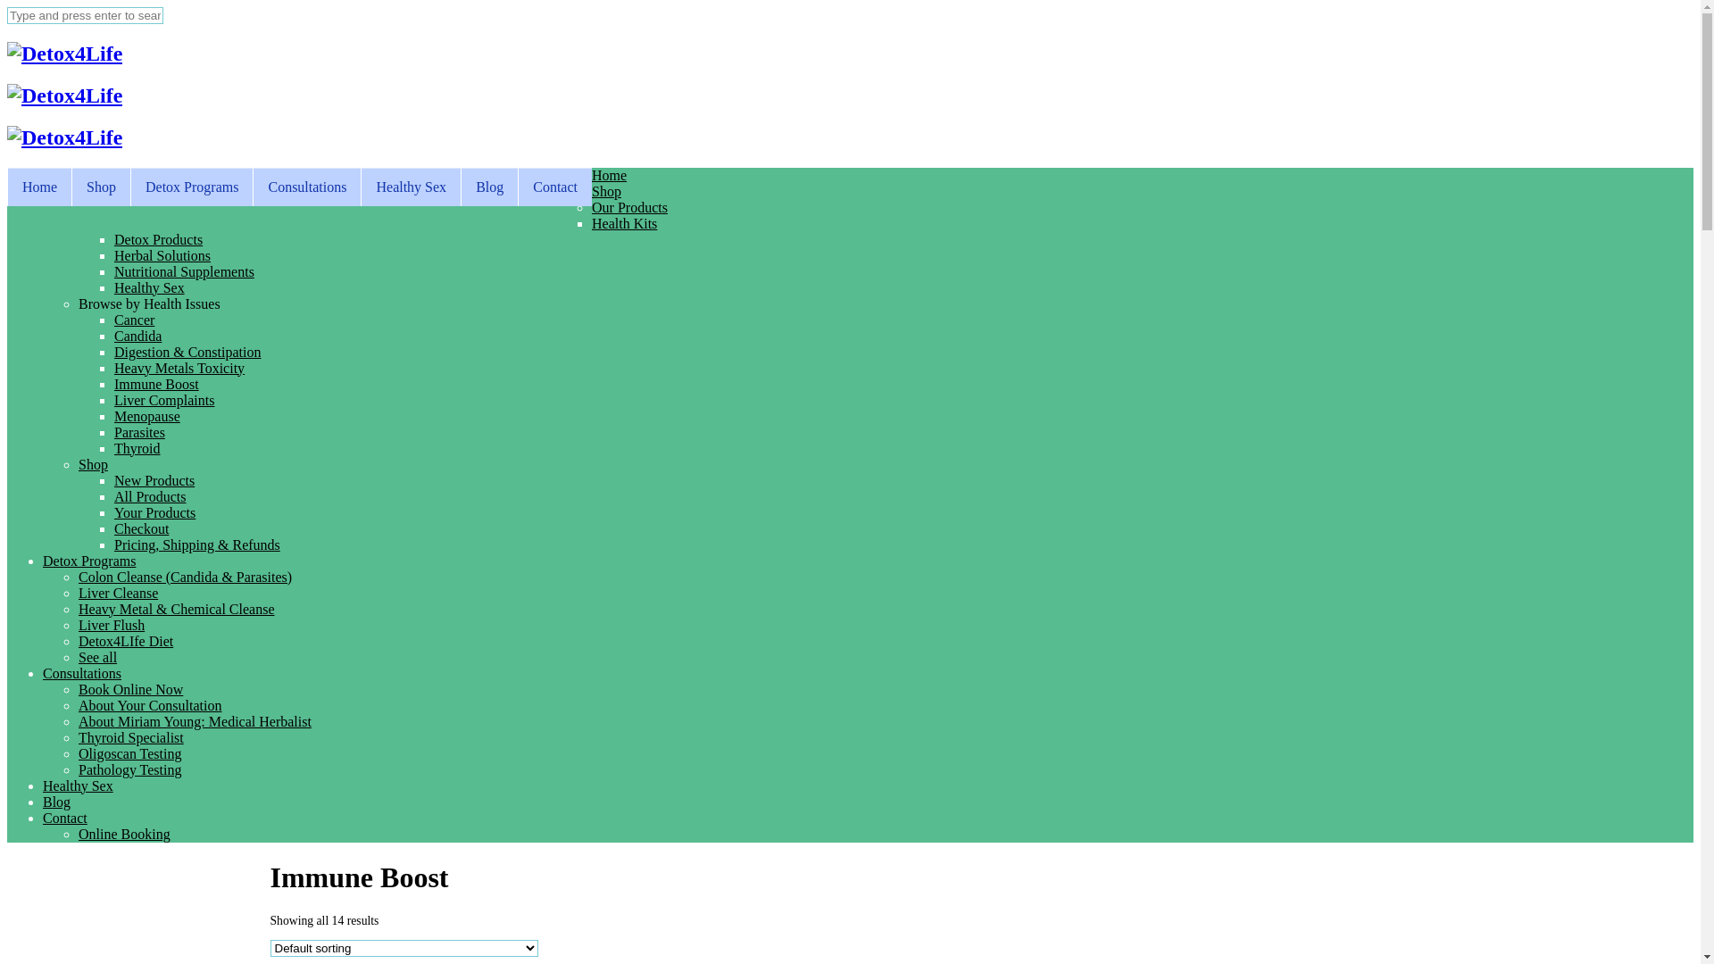 This screenshot has width=1714, height=964. What do you see at coordinates (157, 384) in the screenshot?
I see `Immune Boost` at bounding box center [157, 384].